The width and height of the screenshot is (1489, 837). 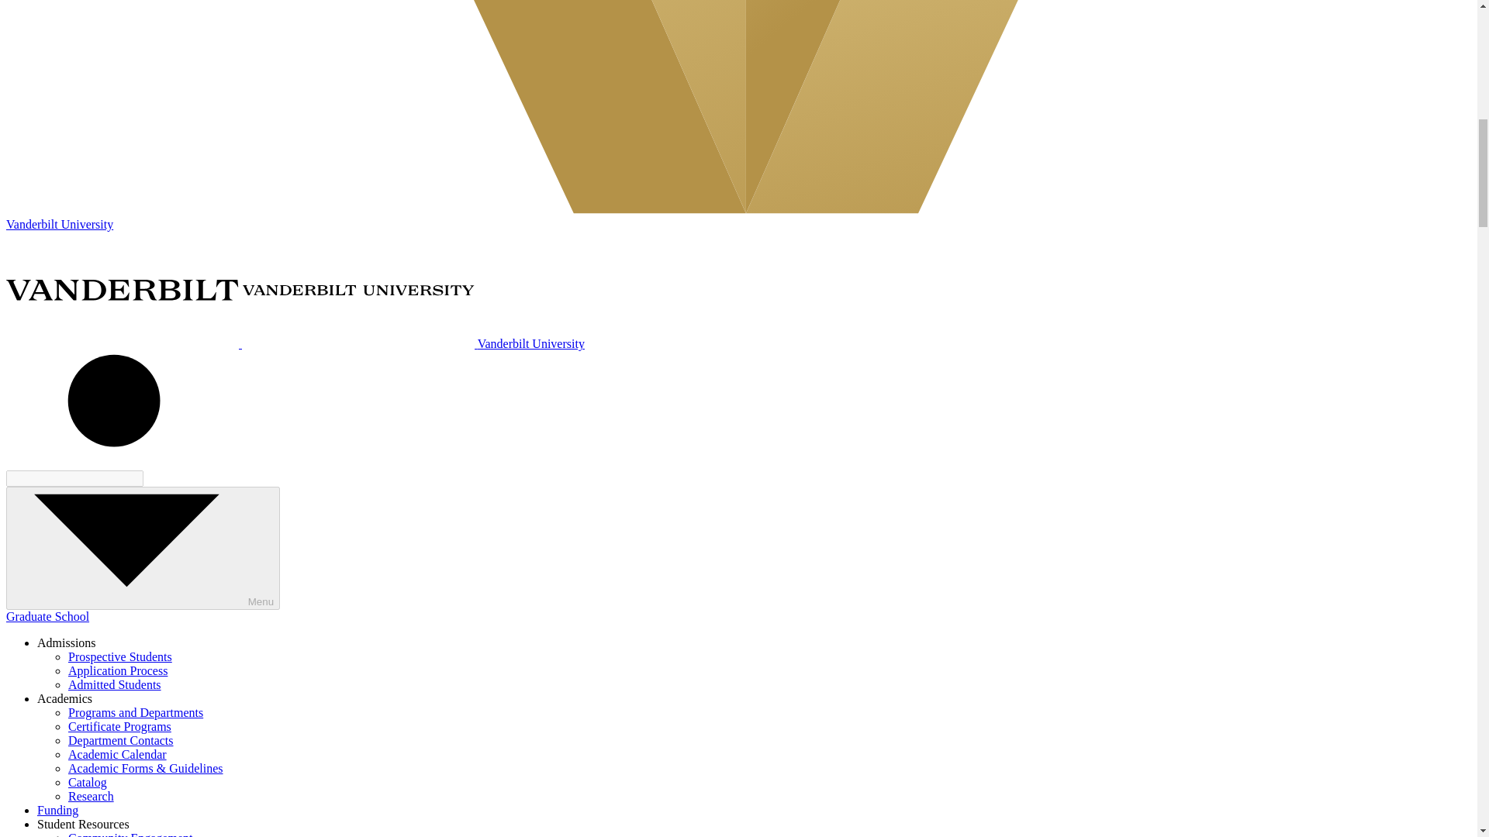 I want to click on Department Contacts, so click(x=121, y=741).